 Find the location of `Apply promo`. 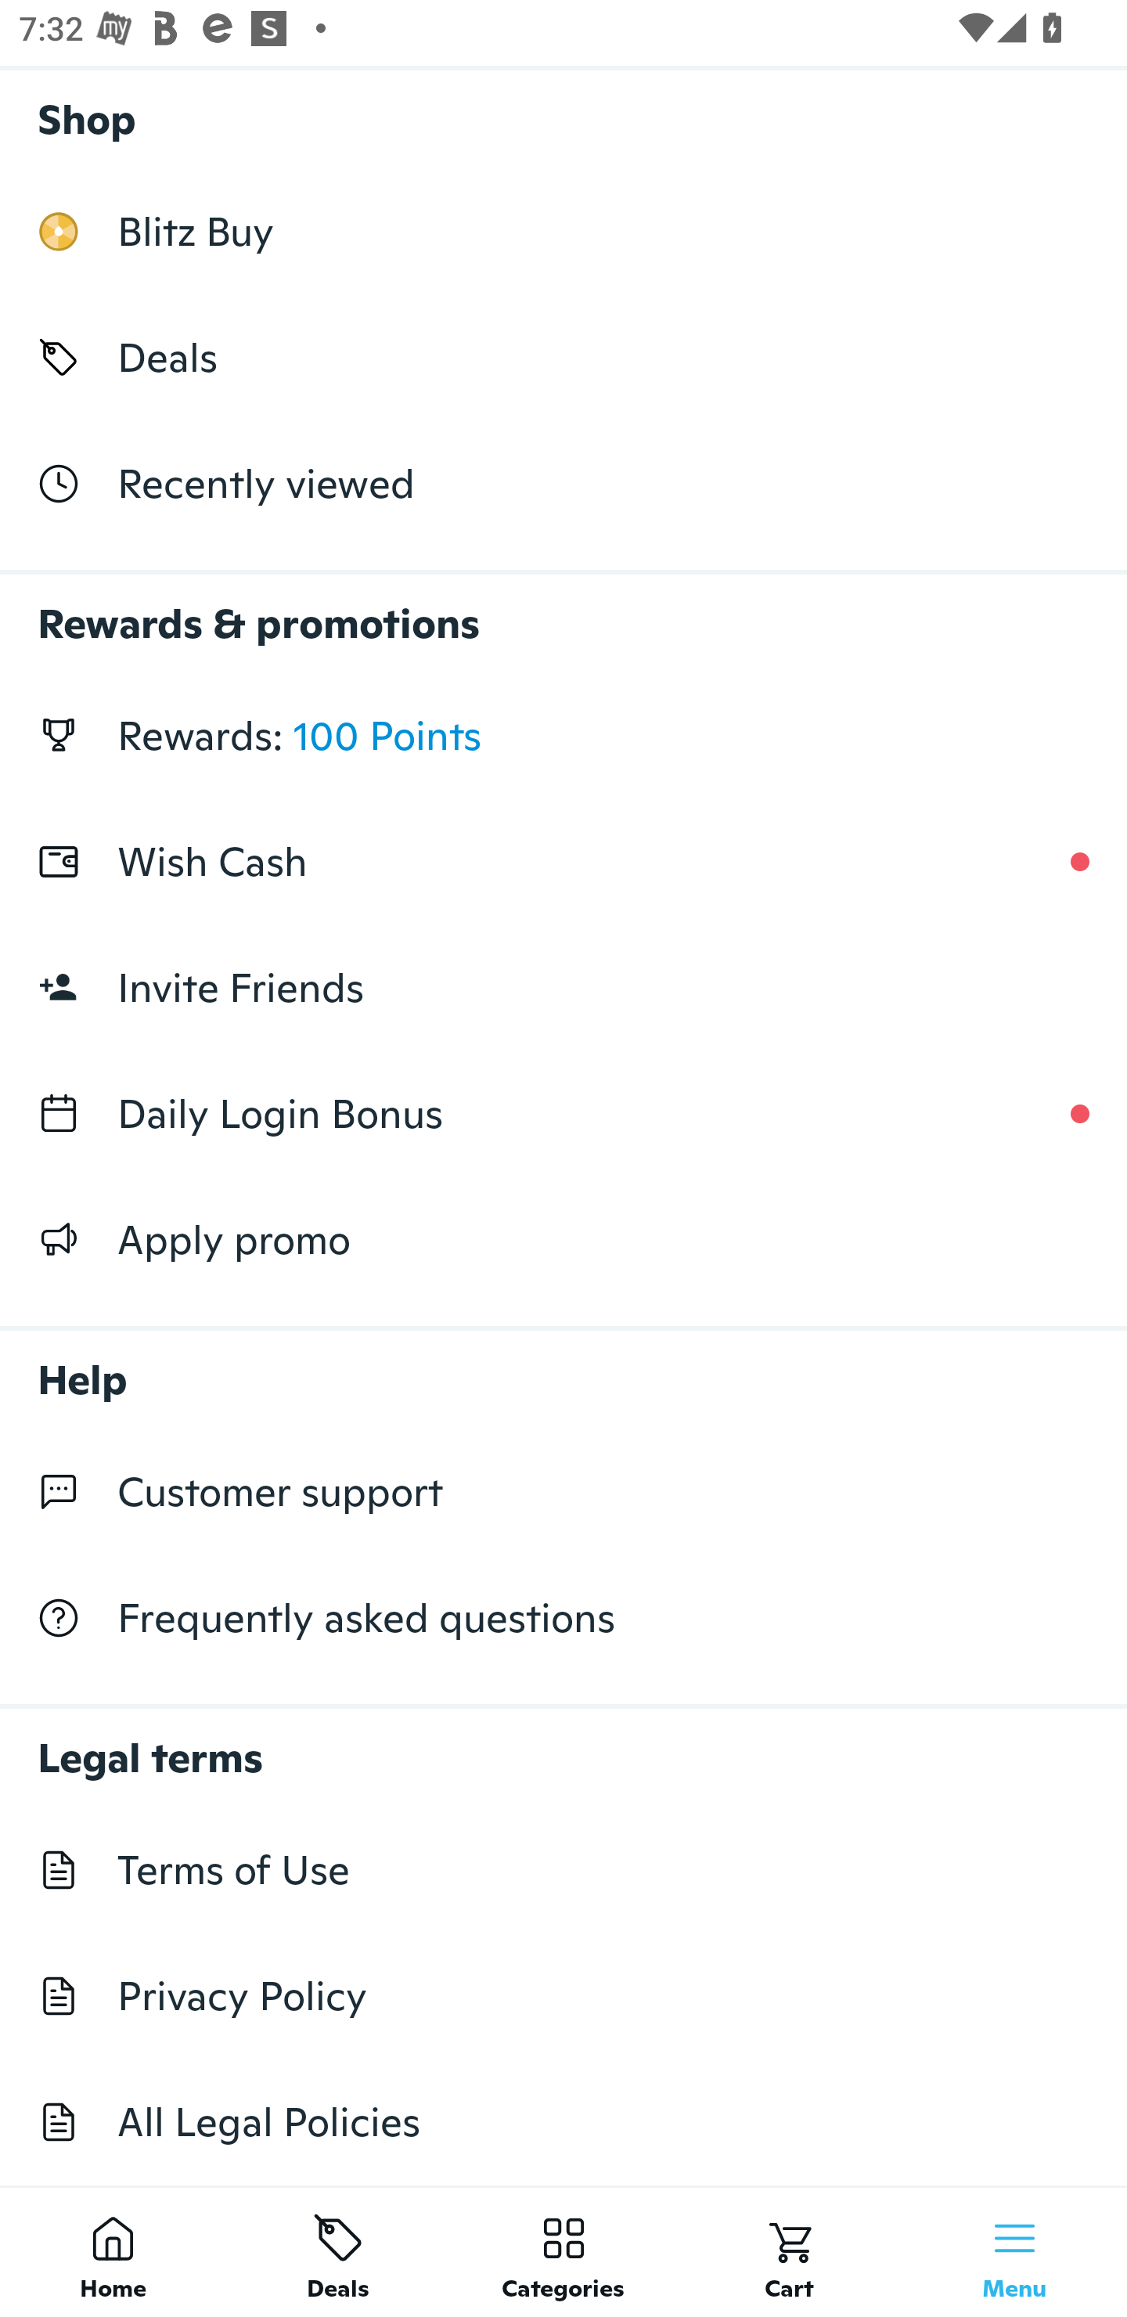

Apply promo is located at coordinates (563, 1239).